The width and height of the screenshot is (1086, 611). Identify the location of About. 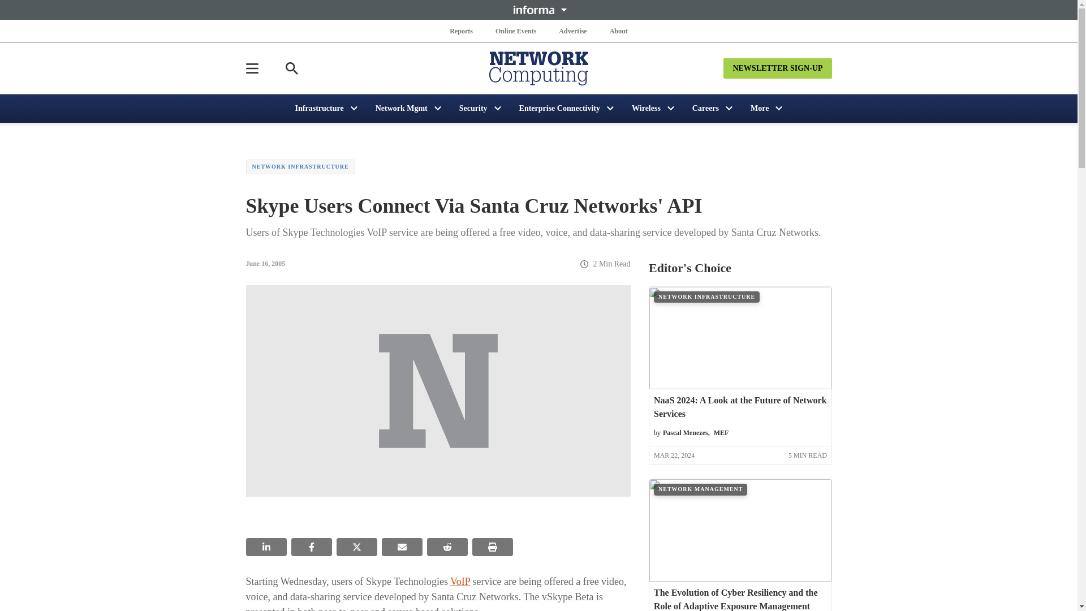
(618, 31).